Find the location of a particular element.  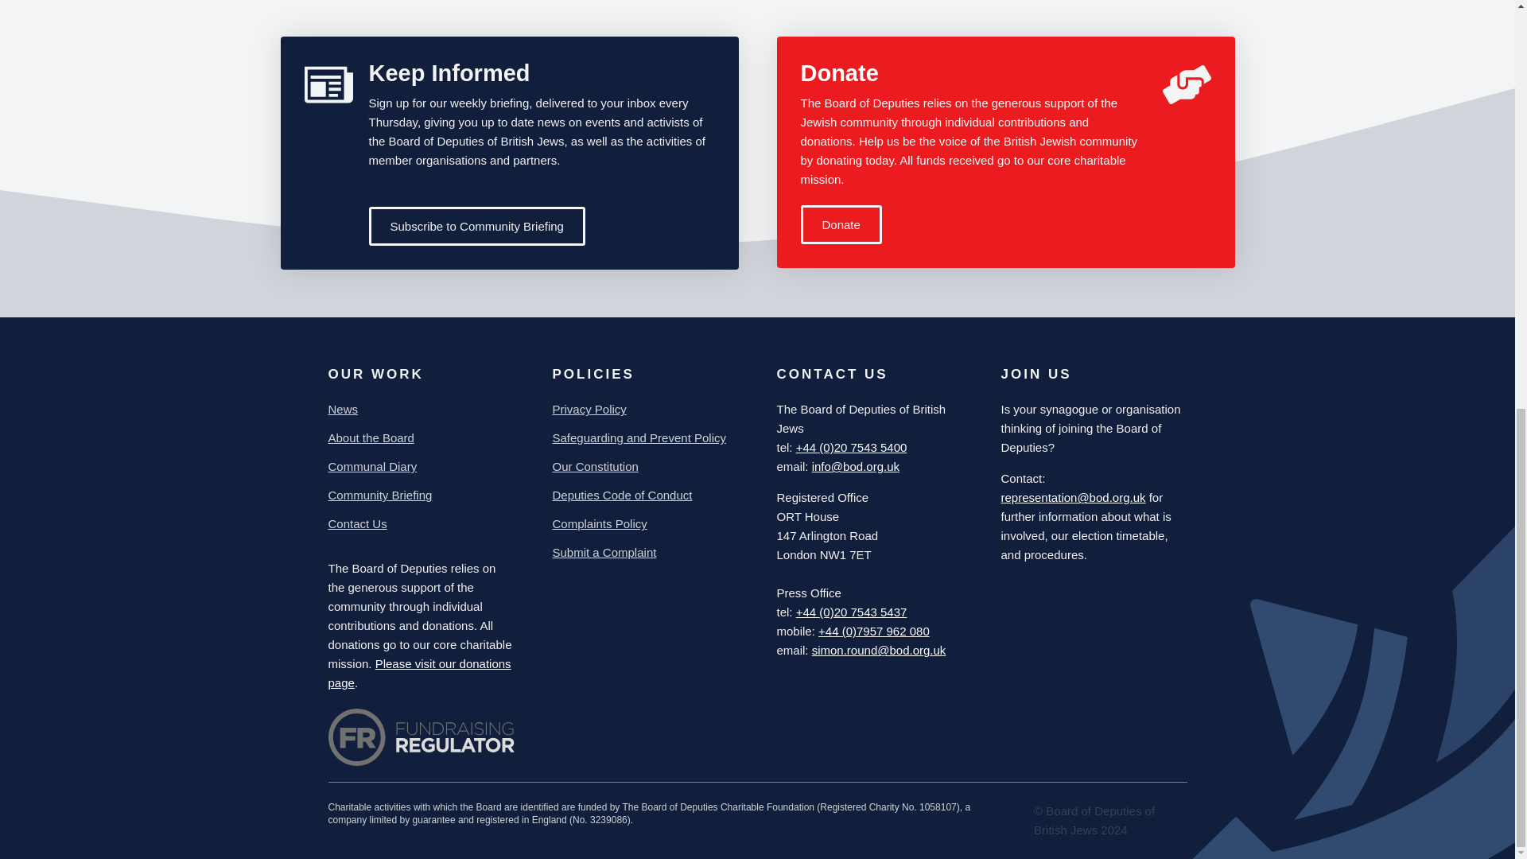

News is located at coordinates (342, 410).